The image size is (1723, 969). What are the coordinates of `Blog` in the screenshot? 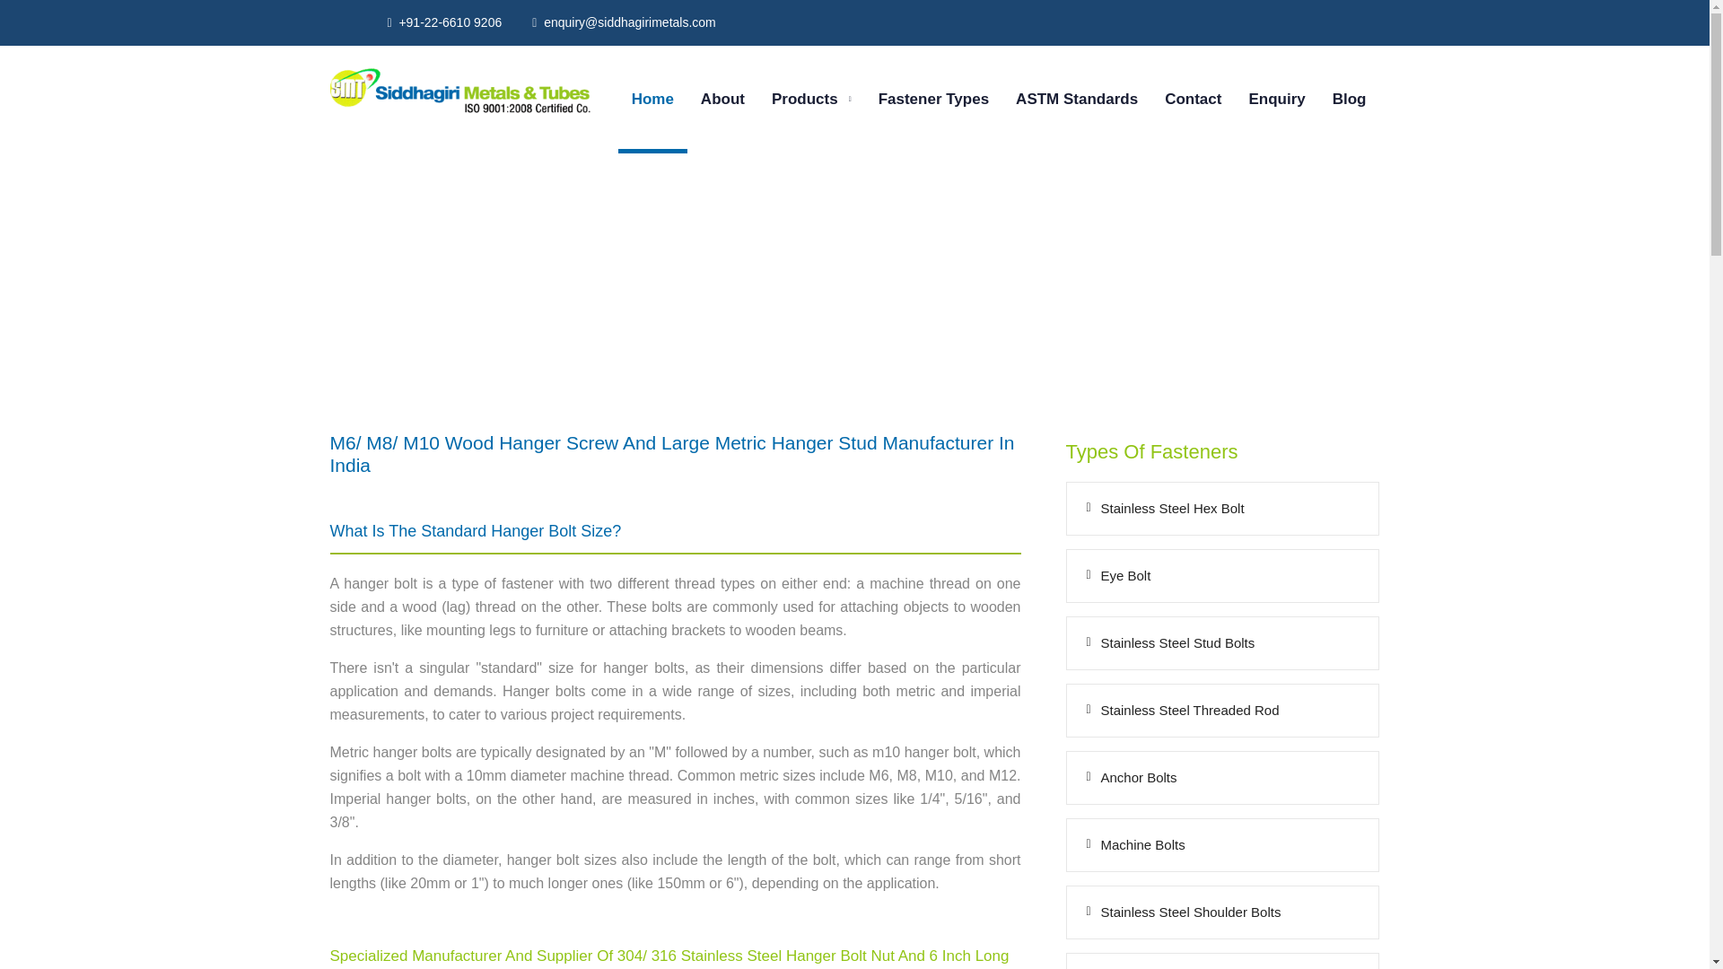 It's located at (1349, 100).